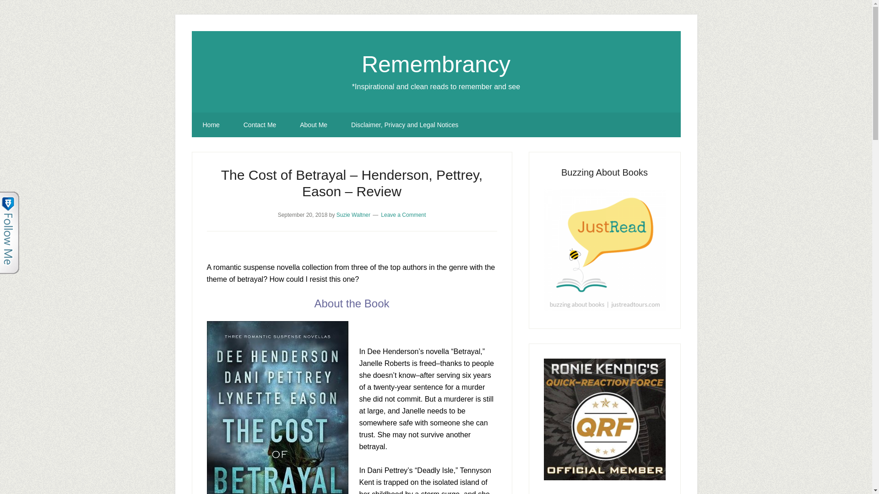 The height and width of the screenshot is (494, 879). Describe the element at coordinates (403, 215) in the screenshot. I see `Leave a Comment` at that location.